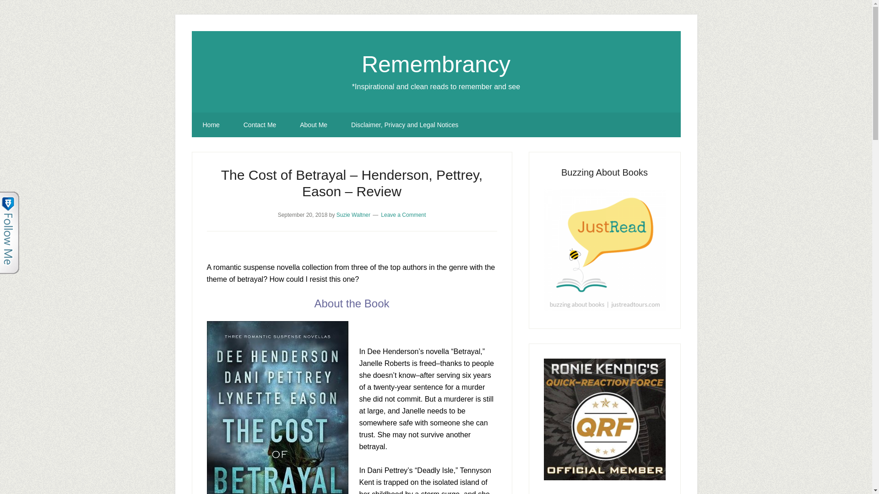 The height and width of the screenshot is (494, 879). Describe the element at coordinates (403, 215) in the screenshot. I see `Leave a Comment` at that location.